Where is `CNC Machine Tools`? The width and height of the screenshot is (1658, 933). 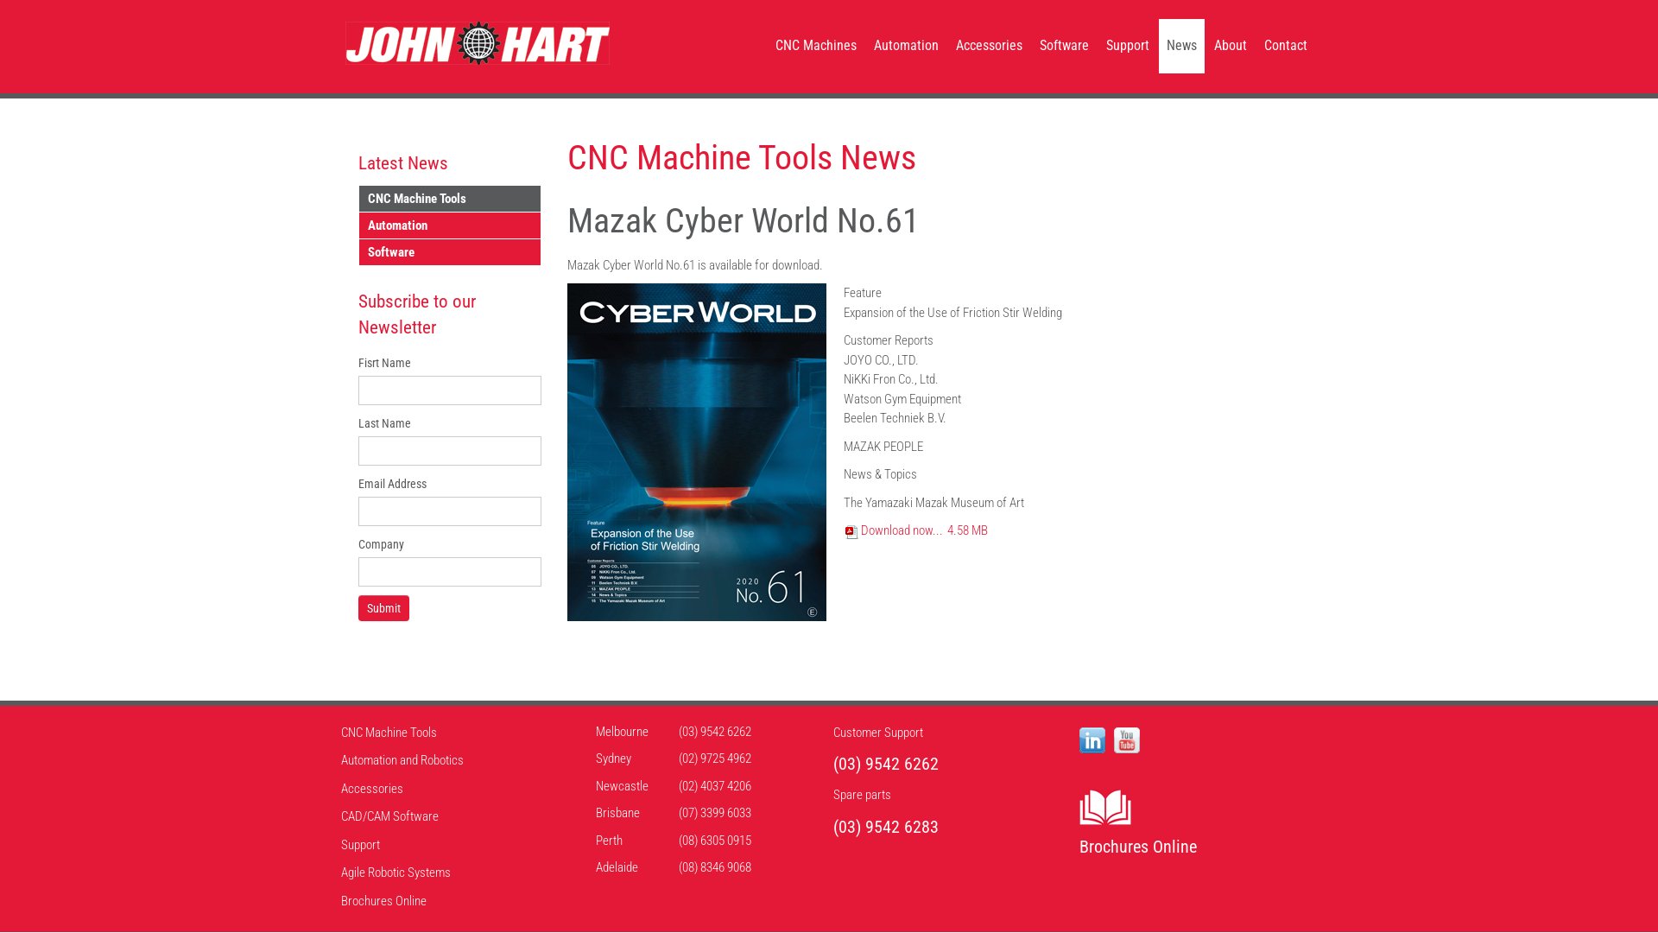 CNC Machine Tools is located at coordinates (389, 733).